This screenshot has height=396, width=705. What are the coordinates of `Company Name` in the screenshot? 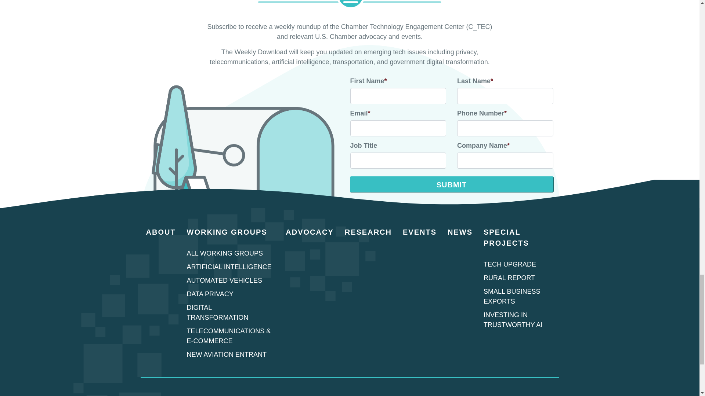 It's located at (505, 161).